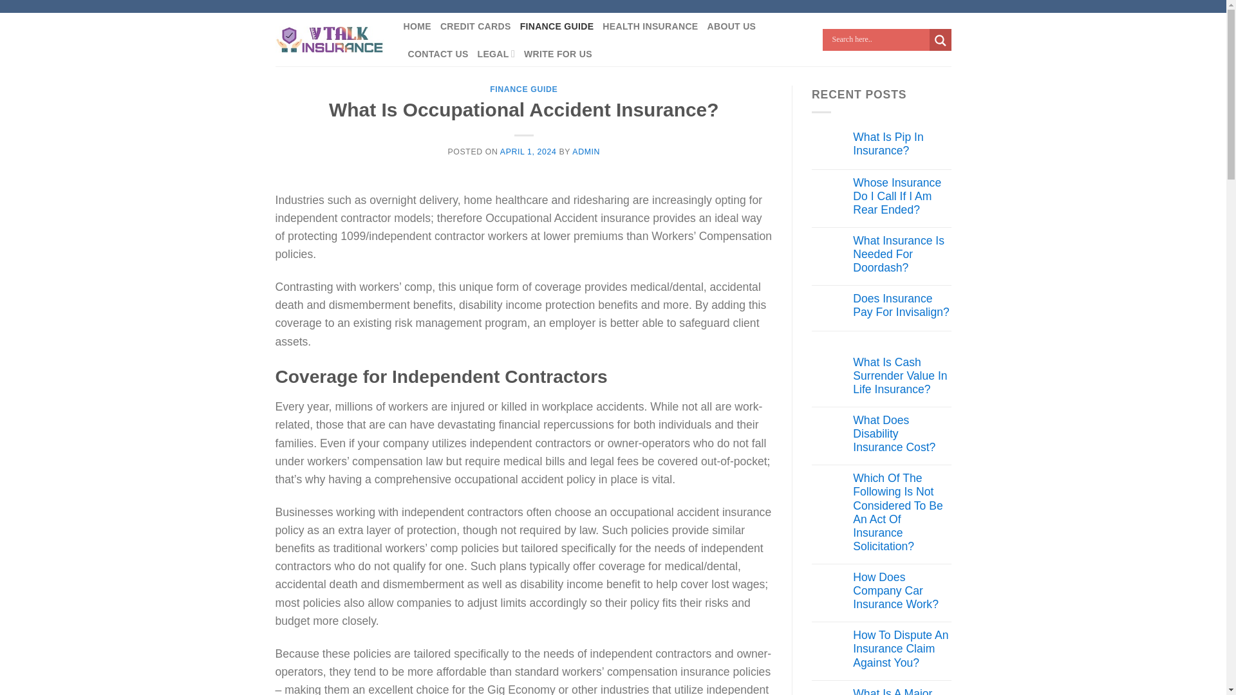  What do you see at coordinates (901, 196) in the screenshot?
I see `Whose Insurance Do I Call If I Am Rear Ended?` at bounding box center [901, 196].